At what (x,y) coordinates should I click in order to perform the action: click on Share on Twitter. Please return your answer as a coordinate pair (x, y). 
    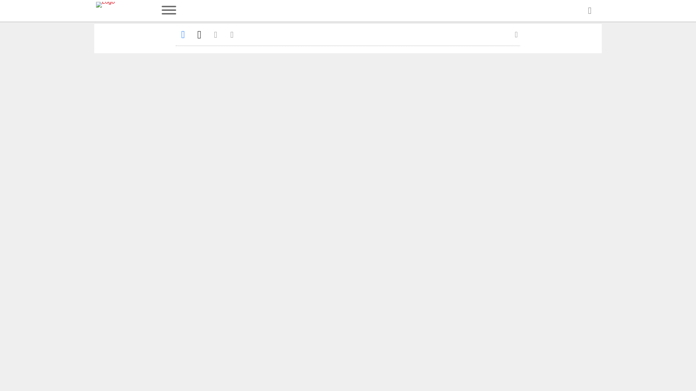
    Looking at the image, I should click on (199, 34).